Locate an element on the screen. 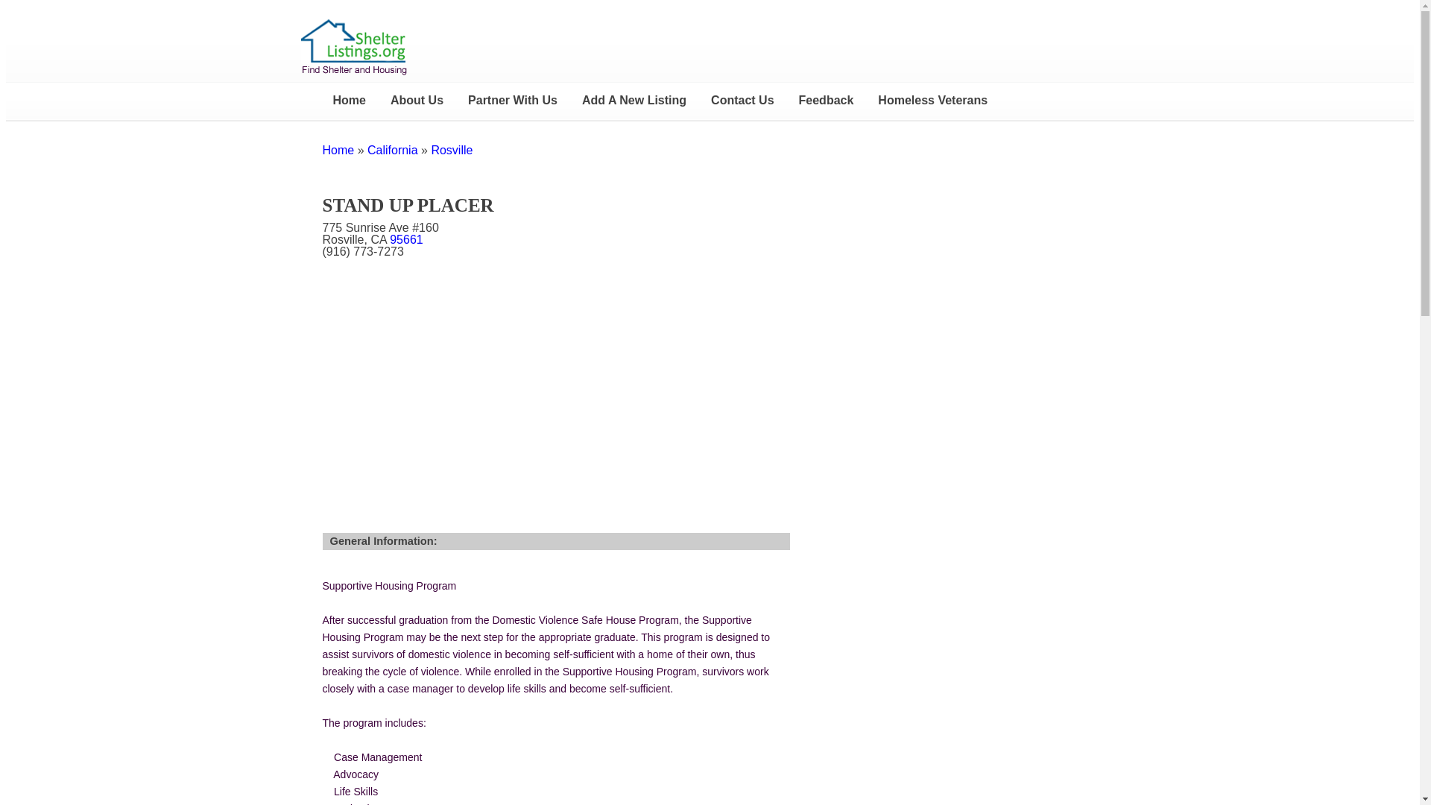  Add A New Listing is located at coordinates (634, 100).